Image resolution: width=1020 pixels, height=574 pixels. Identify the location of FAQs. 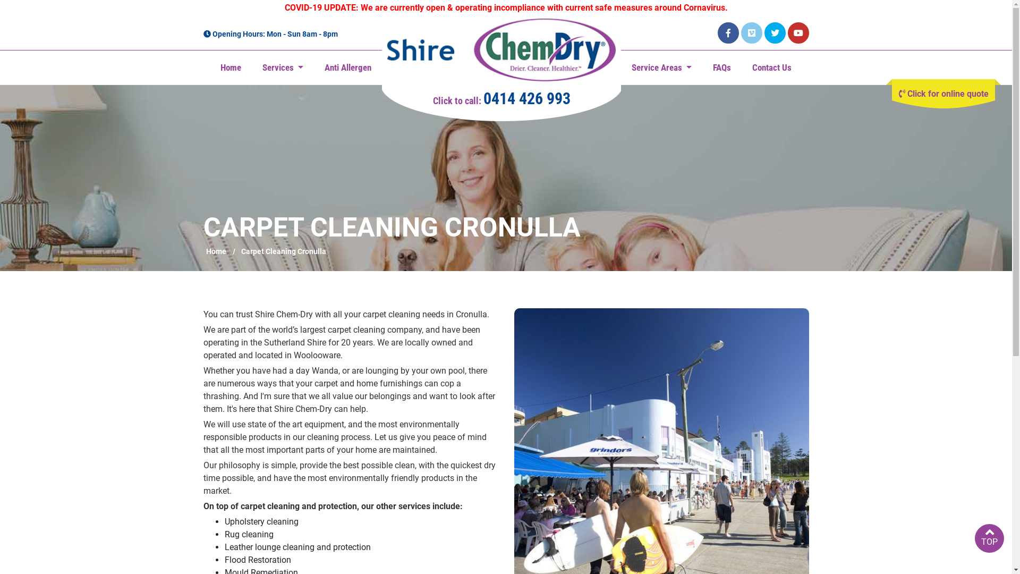
(722, 68).